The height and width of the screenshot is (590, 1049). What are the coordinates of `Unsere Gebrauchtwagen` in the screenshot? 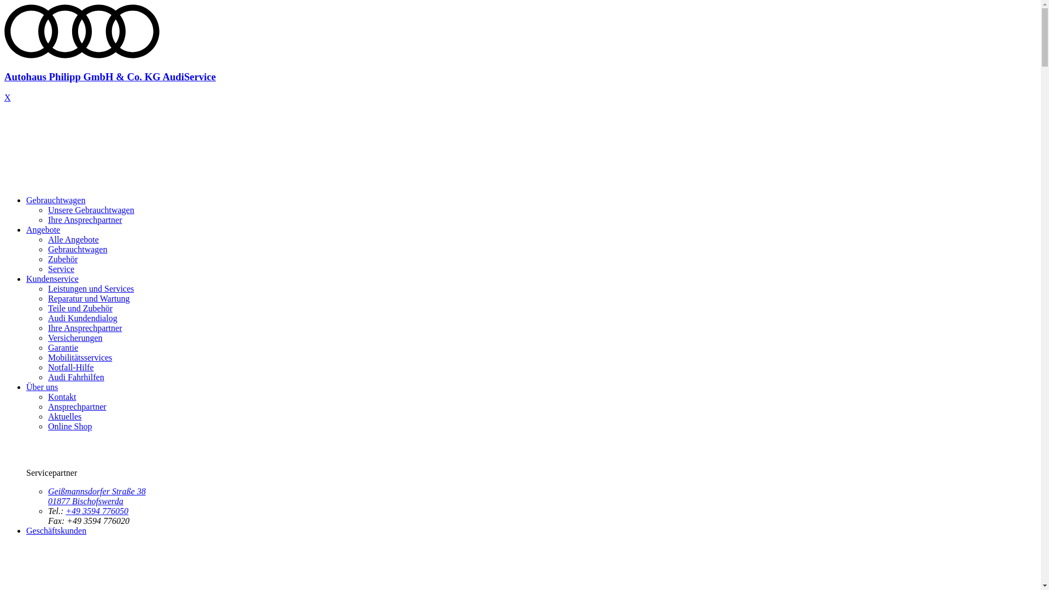 It's located at (91, 210).